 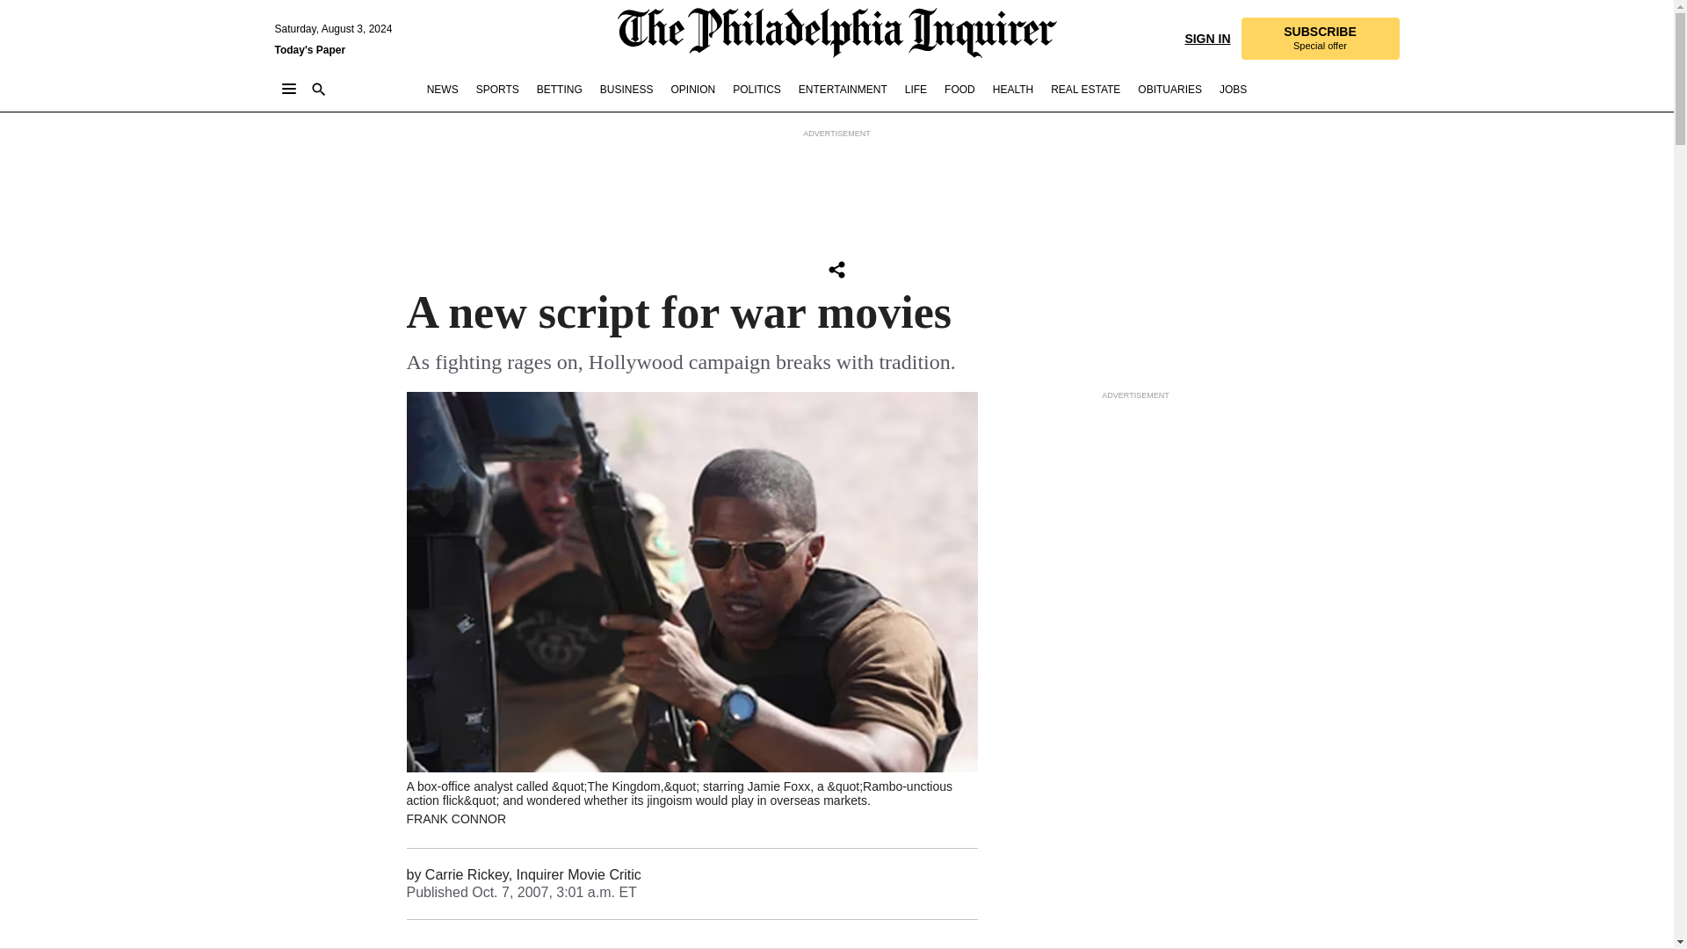 I want to click on Share Icon, so click(x=309, y=49).